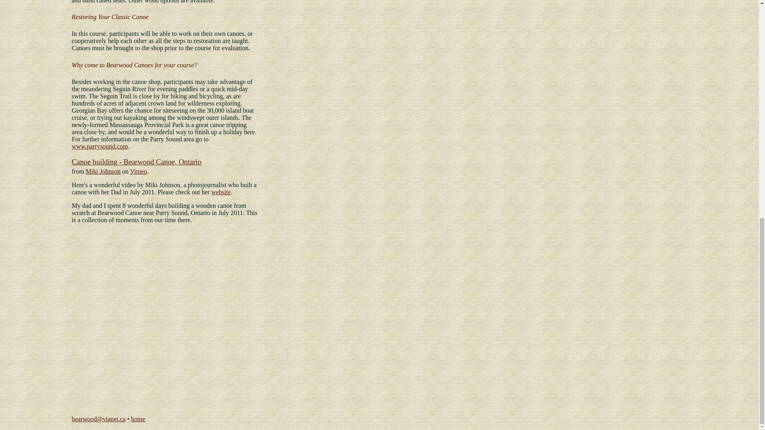 The width and height of the screenshot is (765, 430). Describe the element at coordinates (138, 171) in the screenshot. I see `Vimeo` at that location.